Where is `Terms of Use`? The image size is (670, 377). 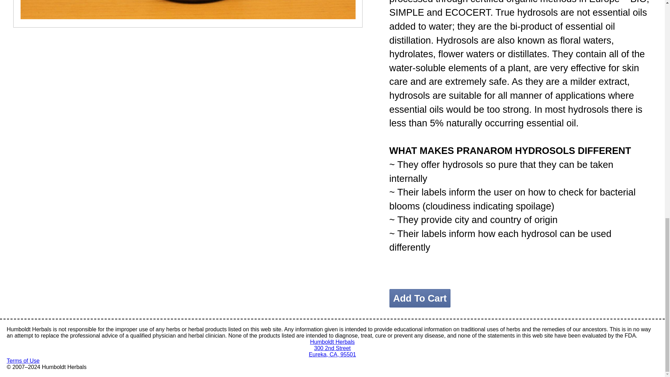
Terms of Use is located at coordinates (332, 348).